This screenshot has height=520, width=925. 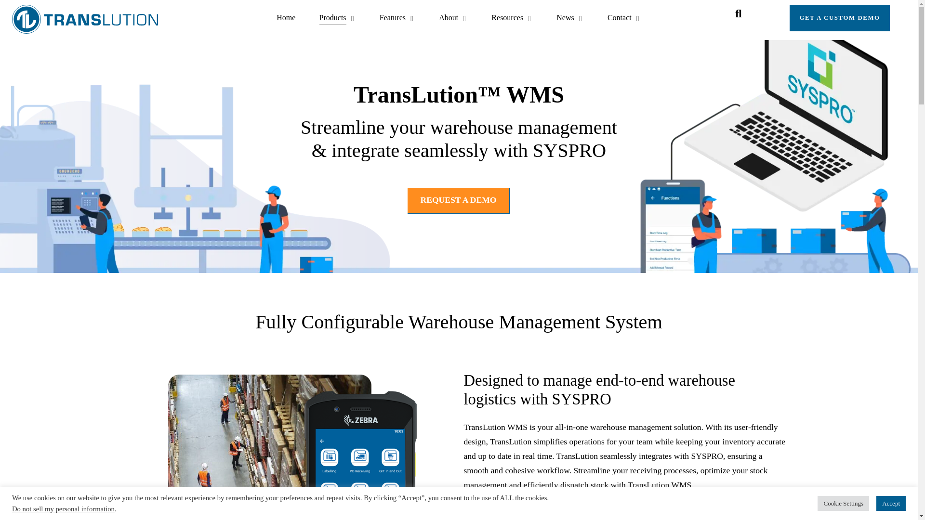 What do you see at coordinates (840, 17) in the screenshot?
I see `GET A CUSTOM DEMO` at bounding box center [840, 17].